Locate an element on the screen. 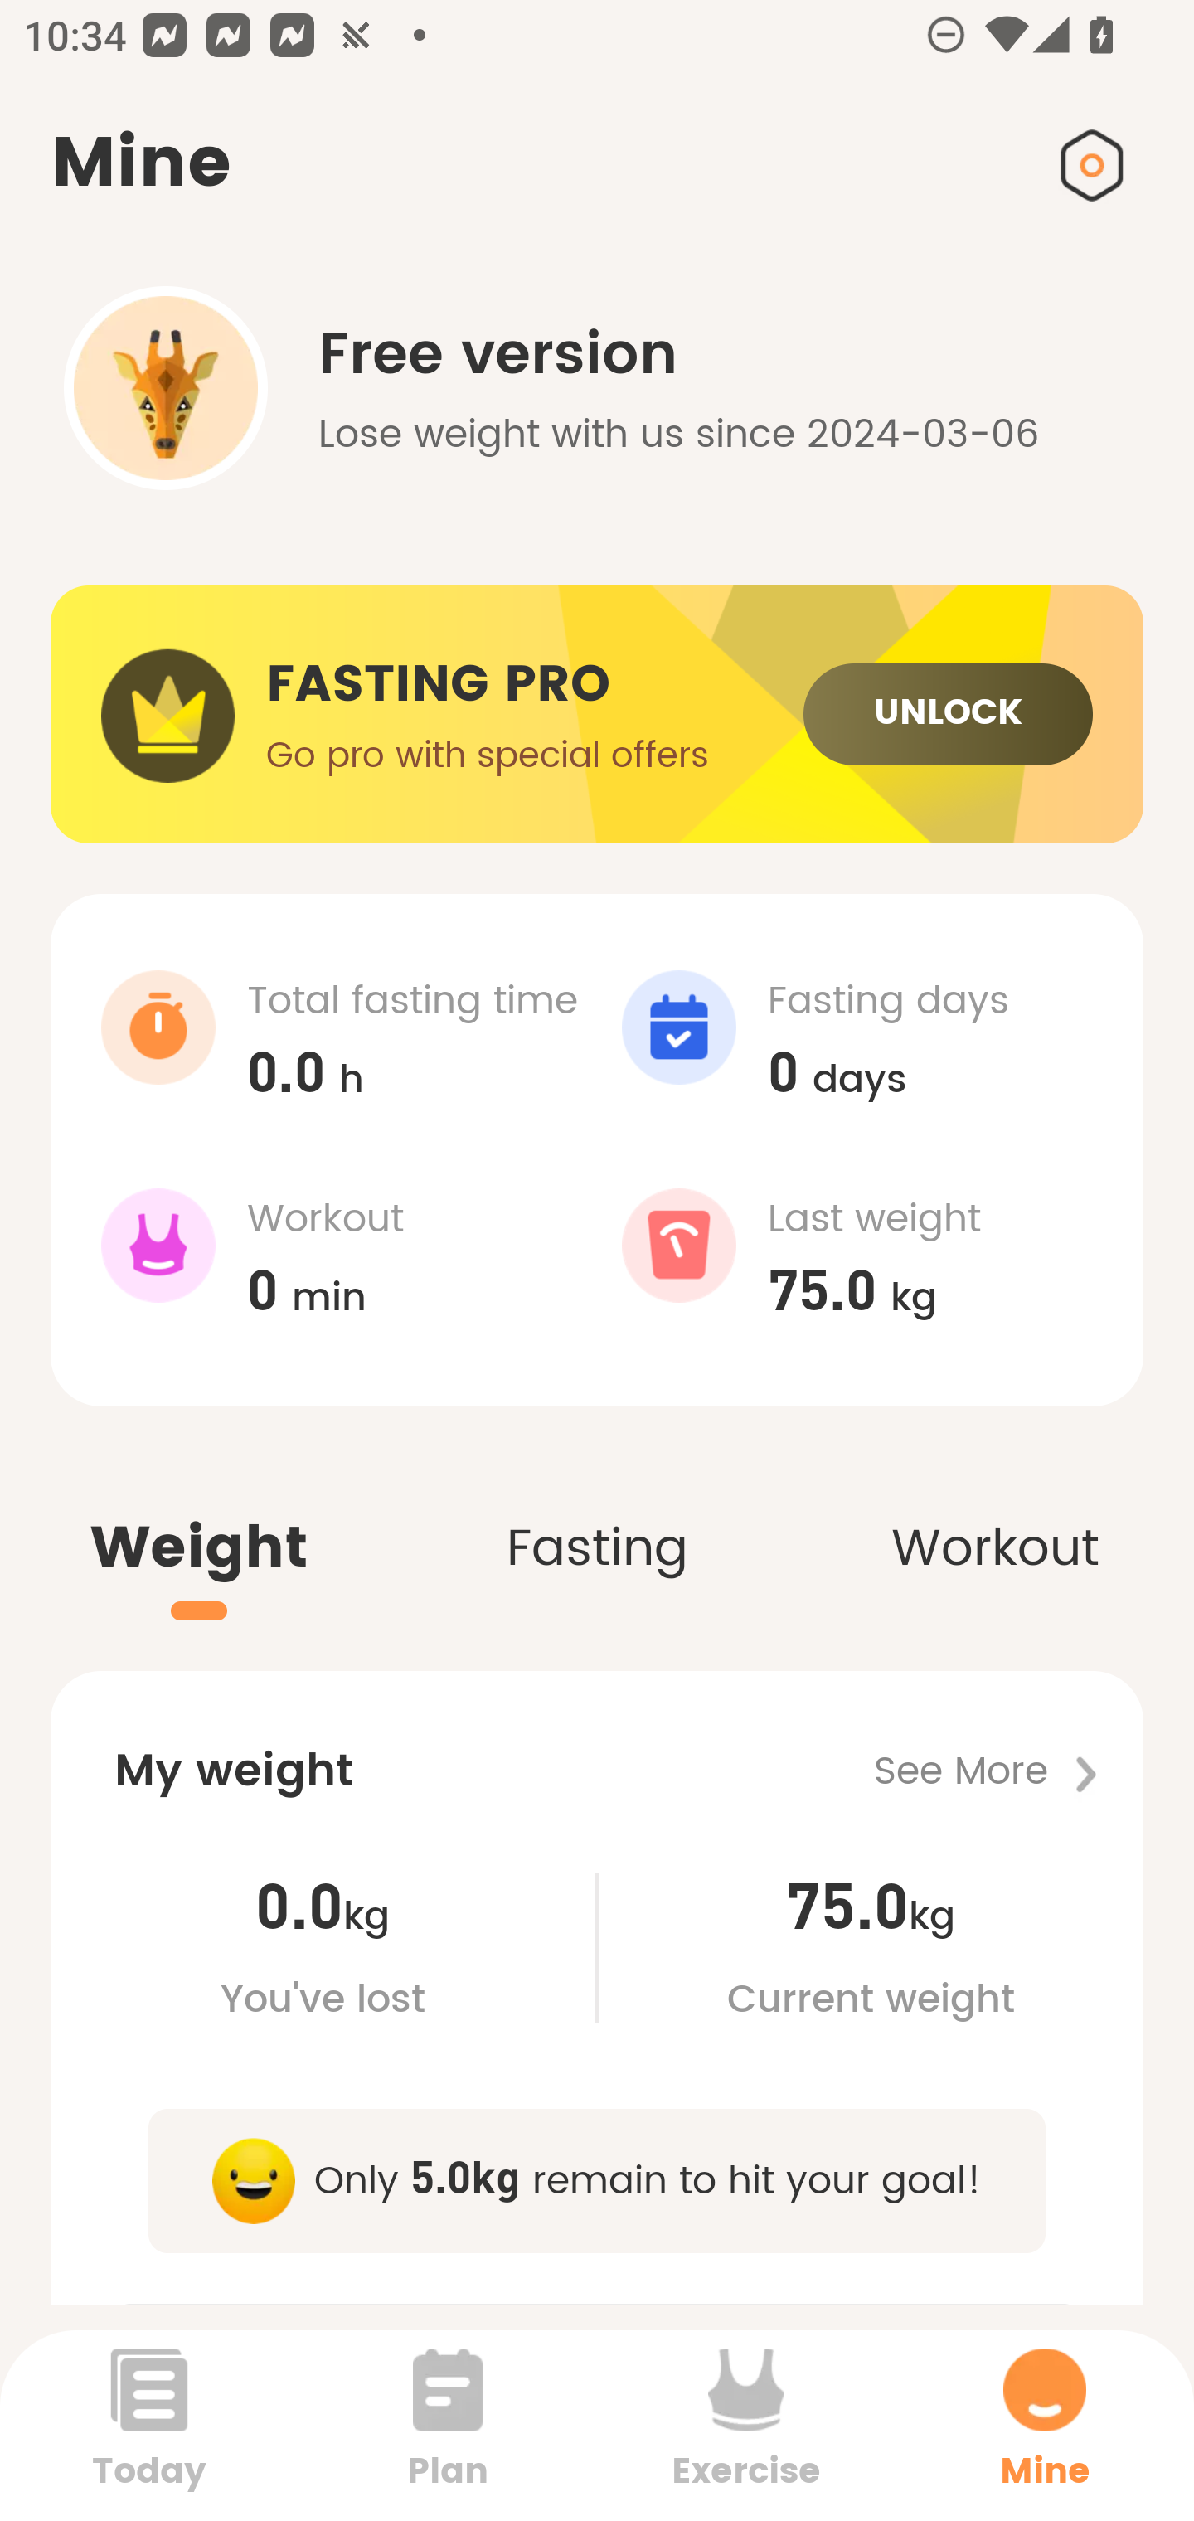  Today is located at coordinates (149, 2425).